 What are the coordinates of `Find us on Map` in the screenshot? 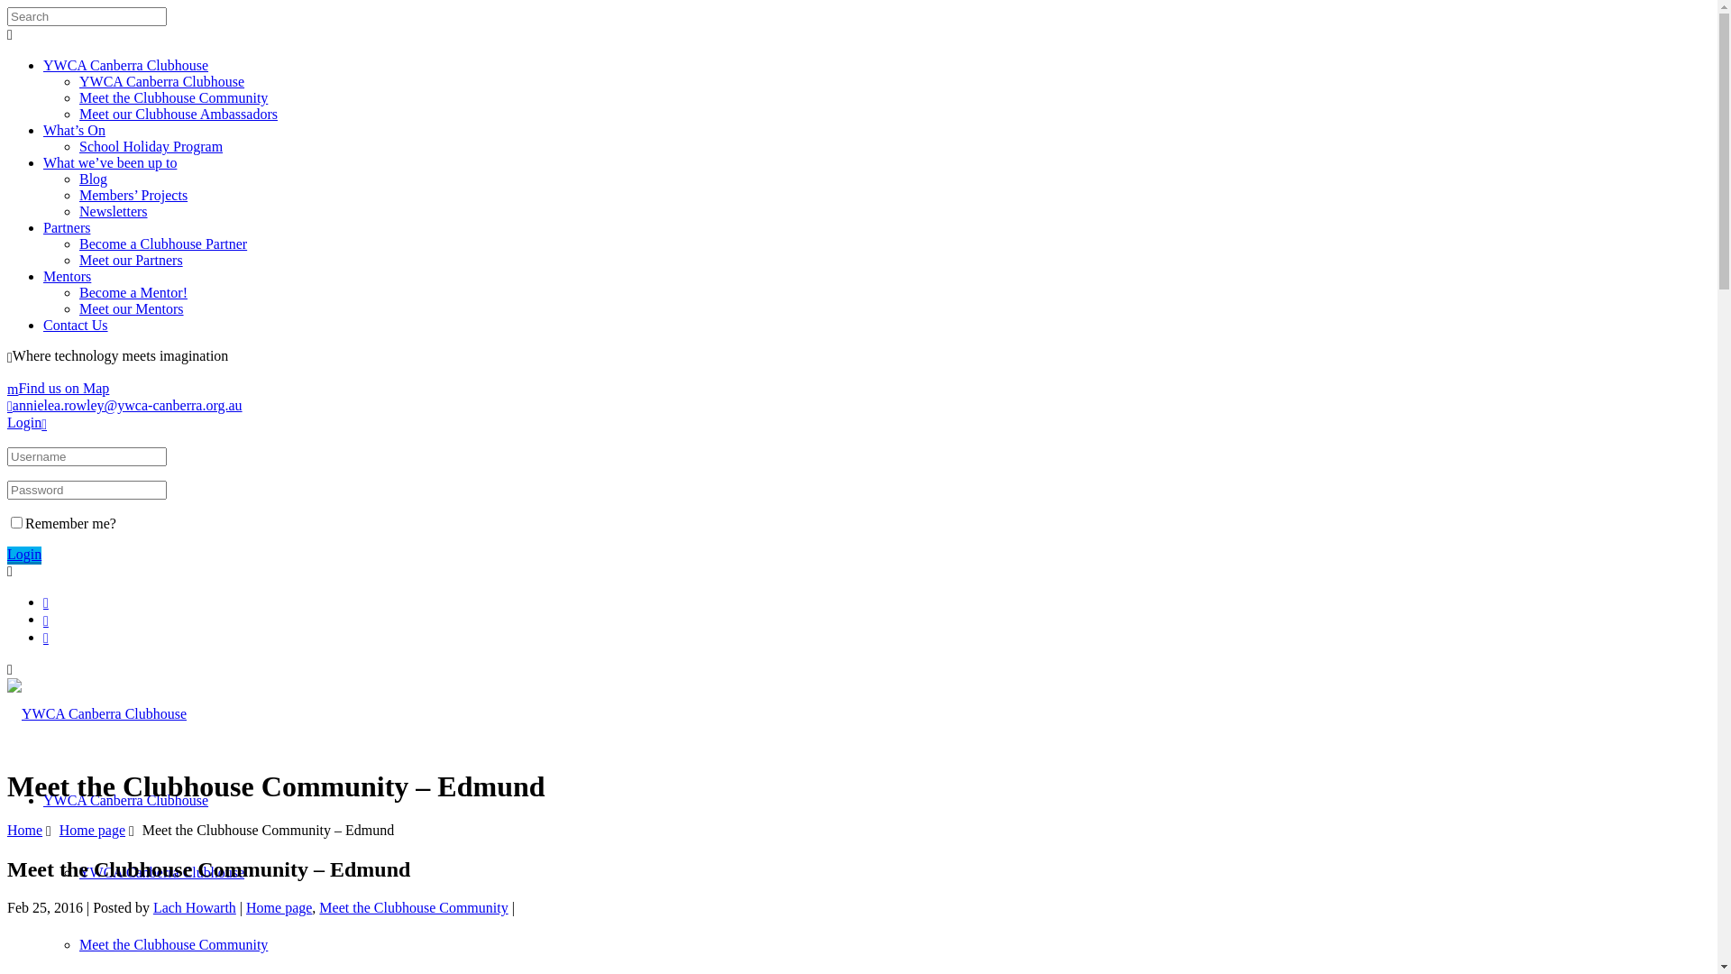 It's located at (58, 388).